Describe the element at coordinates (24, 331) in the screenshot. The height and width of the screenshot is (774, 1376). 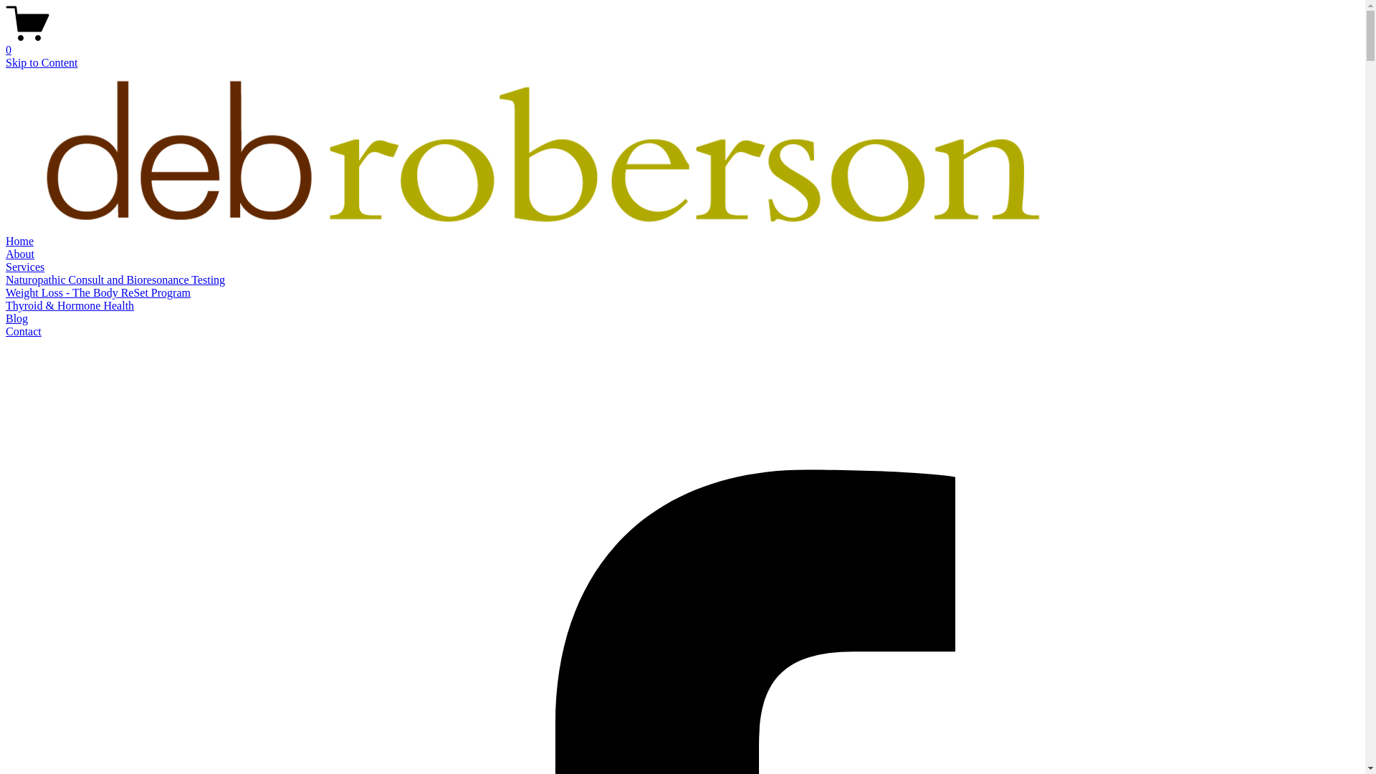
I see `Contact` at that location.